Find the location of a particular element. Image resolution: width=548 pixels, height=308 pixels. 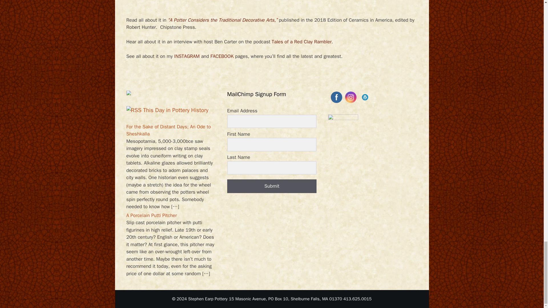

Submit is located at coordinates (272, 186).